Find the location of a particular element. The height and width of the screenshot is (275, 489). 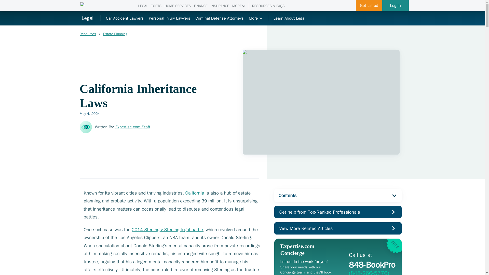

LEGAL is located at coordinates (143, 6).